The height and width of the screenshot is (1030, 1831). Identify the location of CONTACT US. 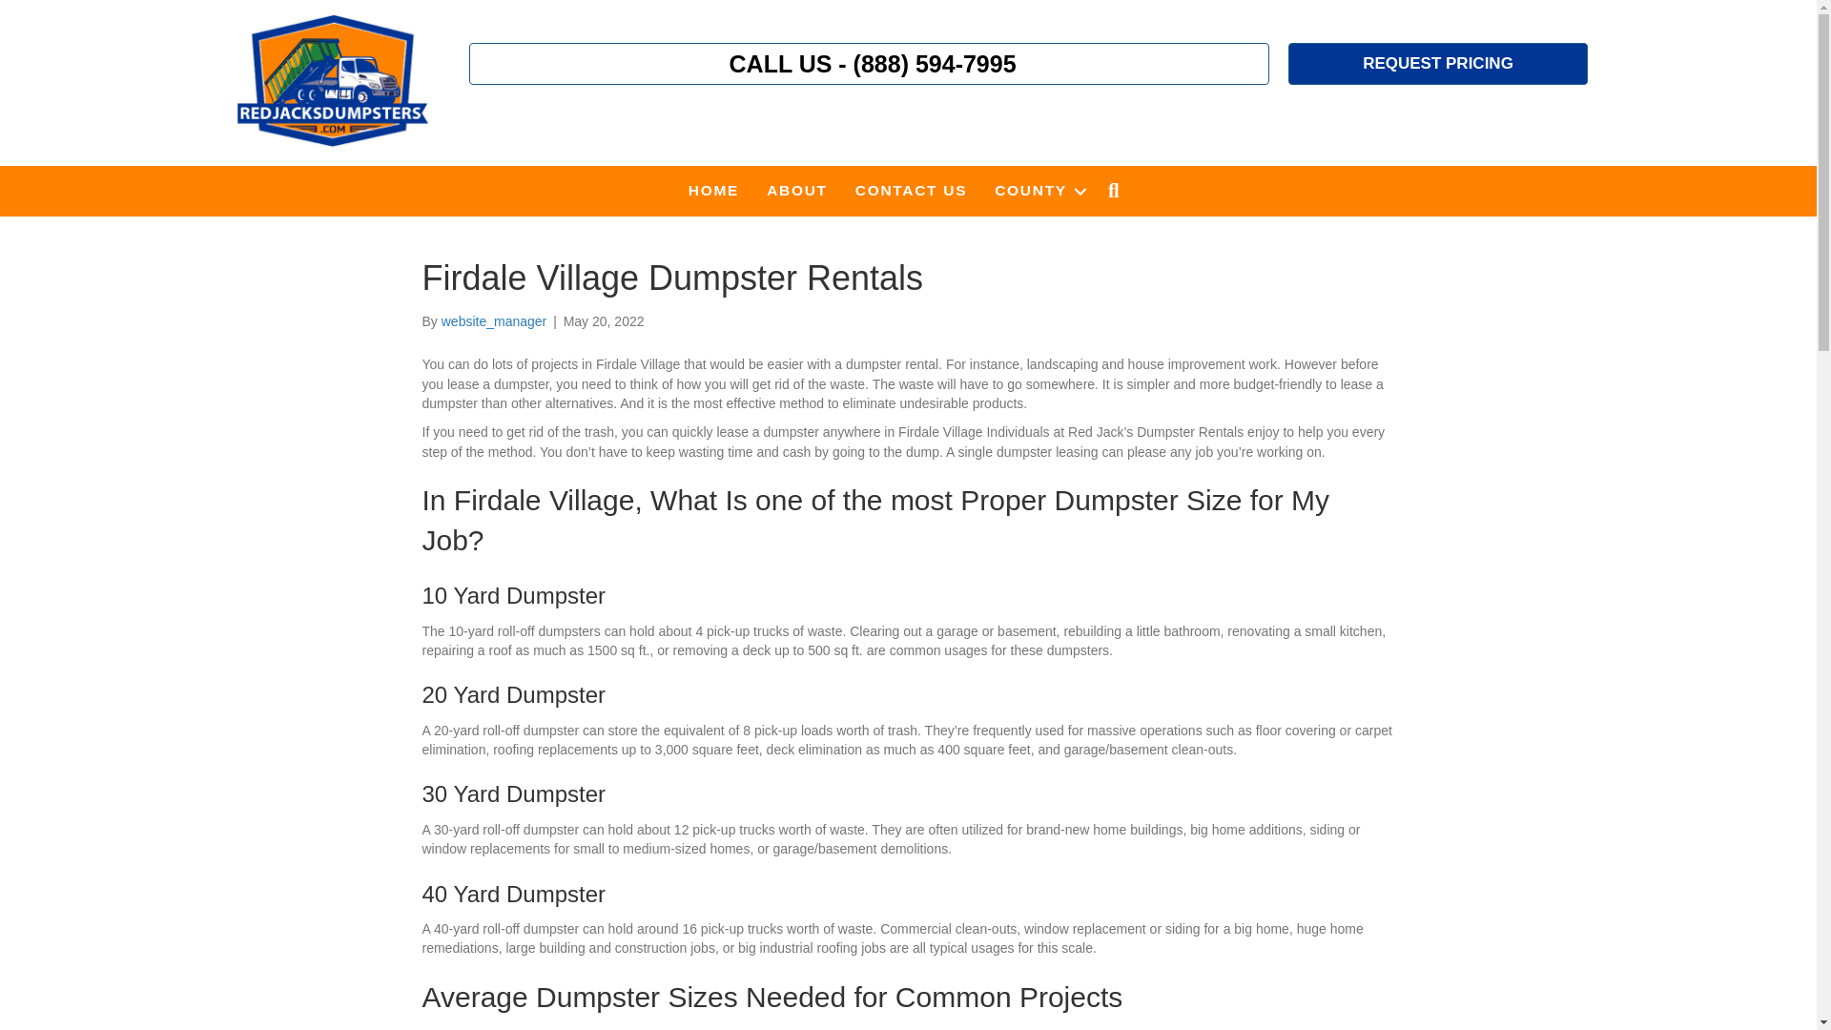
(911, 190).